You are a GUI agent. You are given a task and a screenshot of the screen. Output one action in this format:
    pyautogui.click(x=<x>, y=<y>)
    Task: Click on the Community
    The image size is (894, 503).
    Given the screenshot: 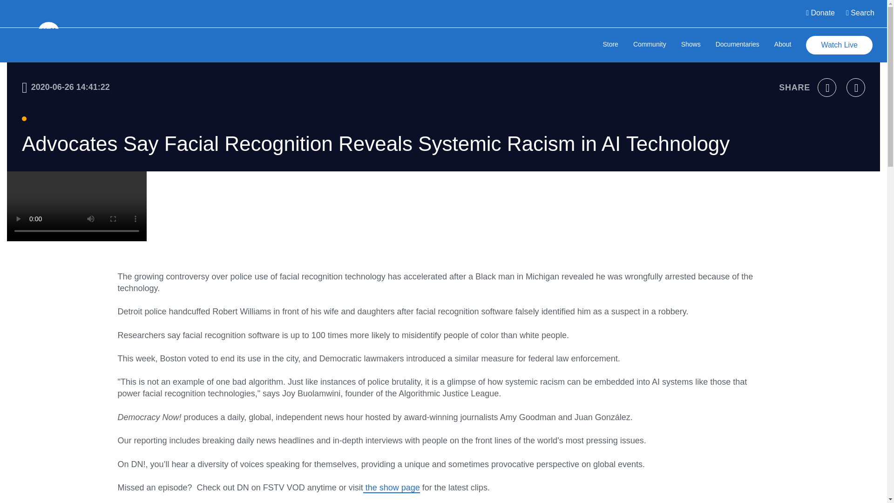 What is the action you would take?
    pyautogui.click(x=649, y=45)
    